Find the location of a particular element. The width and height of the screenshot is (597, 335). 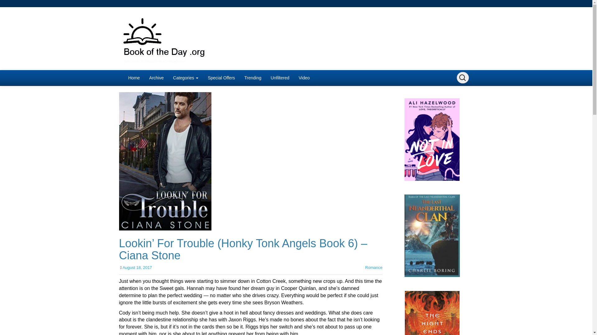

Special Offers is located at coordinates (221, 78).